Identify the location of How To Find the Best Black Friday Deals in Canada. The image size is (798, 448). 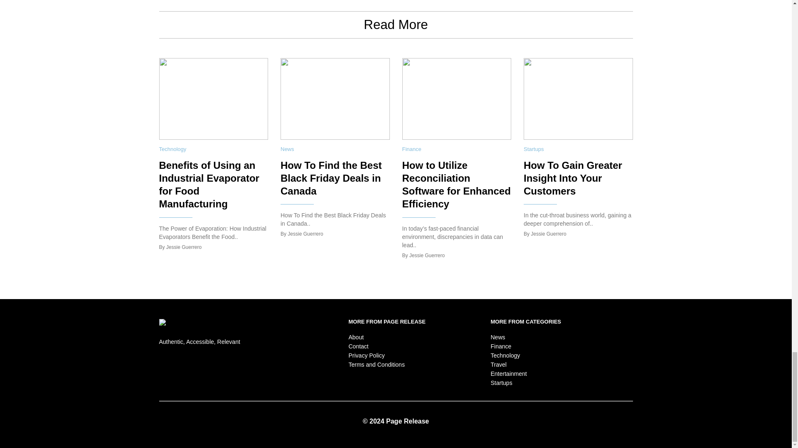
(331, 178).